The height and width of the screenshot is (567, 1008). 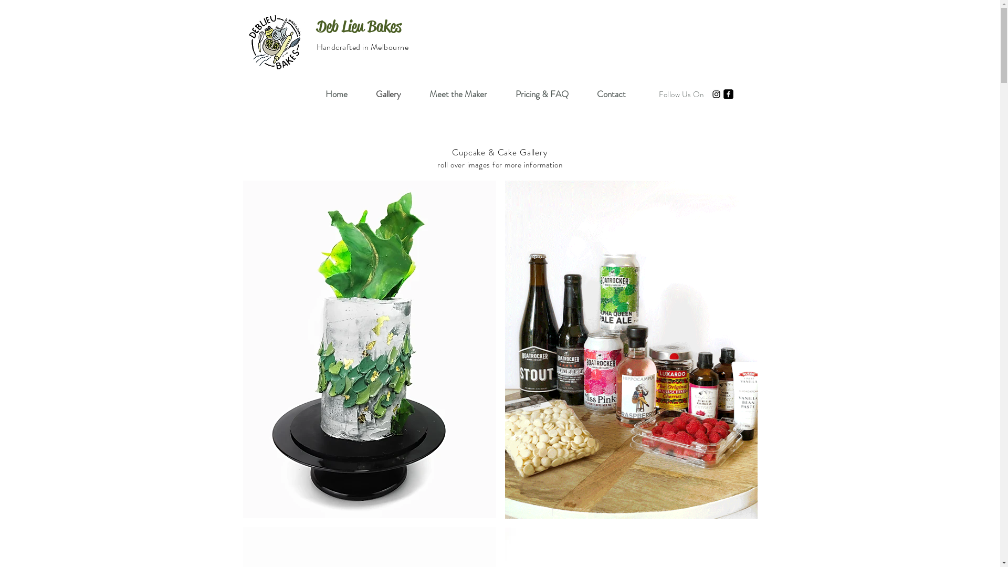 What do you see at coordinates (458, 94) in the screenshot?
I see `Meet the Maker` at bounding box center [458, 94].